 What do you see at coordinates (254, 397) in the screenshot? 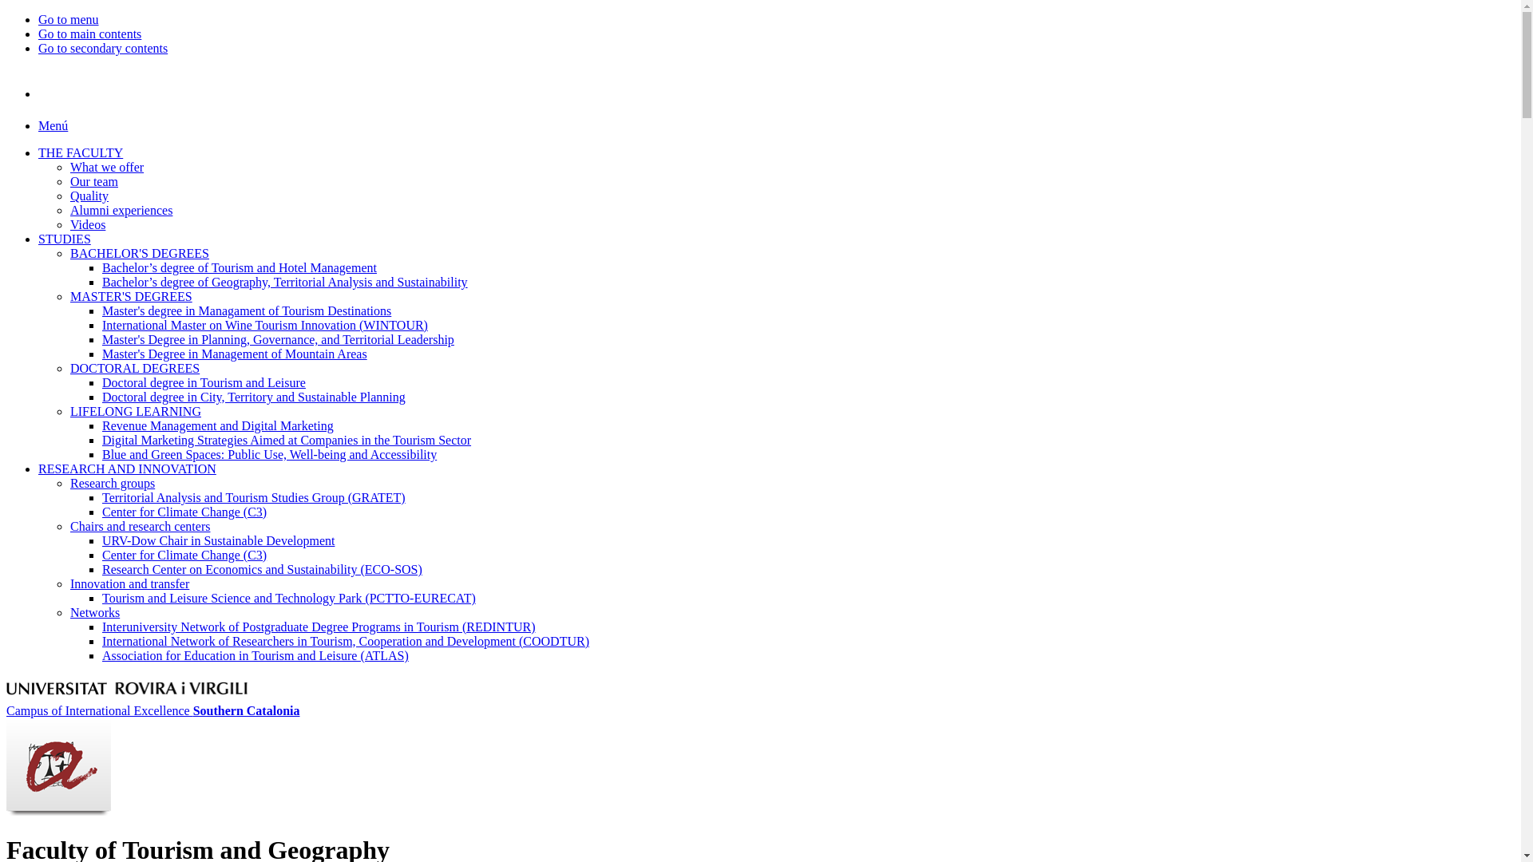
I see `Doctoral degree in City, Territory and Sustainable Planning` at bounding box center [254, 397].